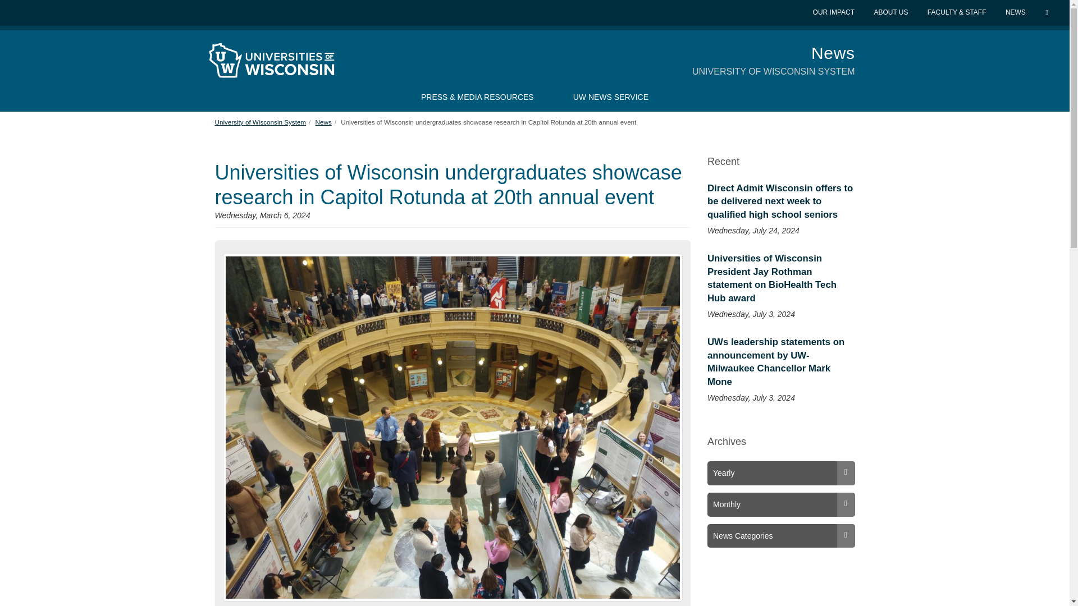 Image resolution: width=1078 pixels, height=606 pixels. What do you see at coordinates (1017, 12) in the screenshot?
I see `NEWS` at bounding box center [1017, 12].